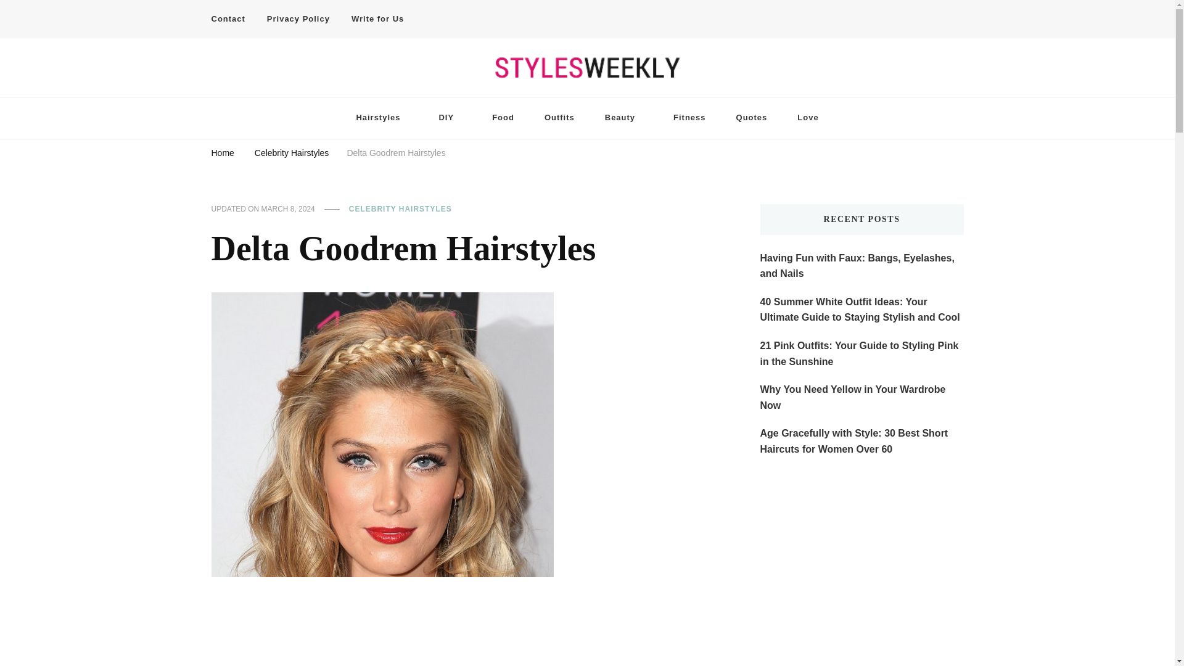 This screenshot has width=1184, height=666. What do you see at coordinates (450, 117) in the screenshot?
I see `DIY` at bounding box center [450, 117].